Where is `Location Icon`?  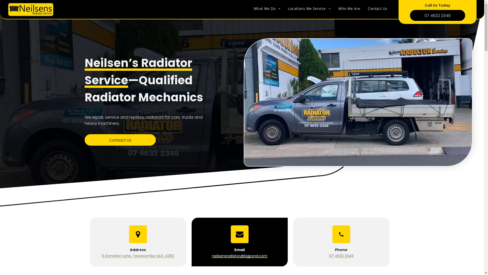
Location Icon is located at coordinates (138, 234).